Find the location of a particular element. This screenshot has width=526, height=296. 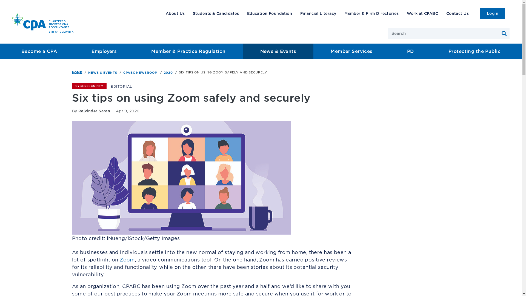

Member & Firm Directories is located at coordinates (371, 13).